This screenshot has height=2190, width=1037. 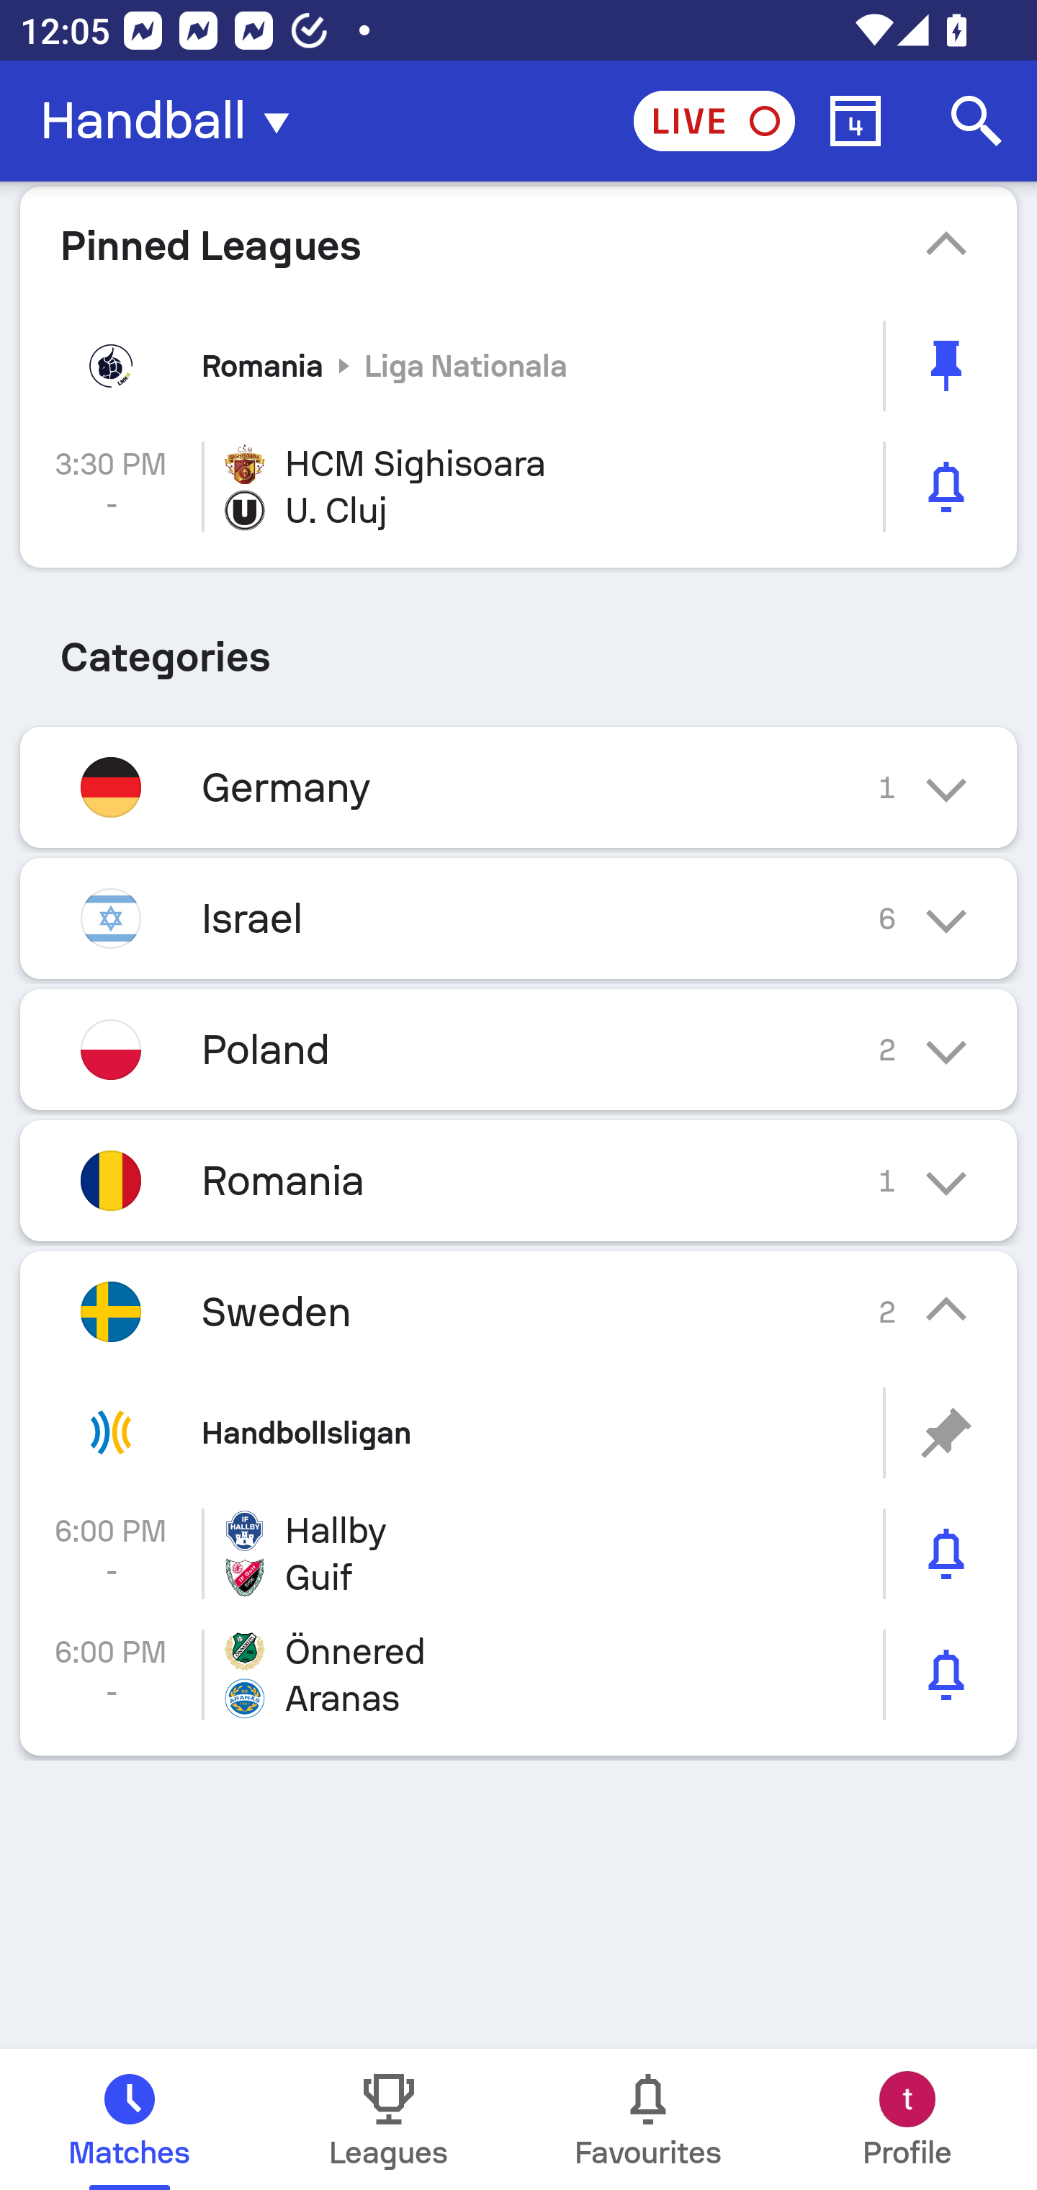 What do you see at coordinates (518, 1181) in the screenshot?
I see `Romania 1` at bounding box center [518, 1181].